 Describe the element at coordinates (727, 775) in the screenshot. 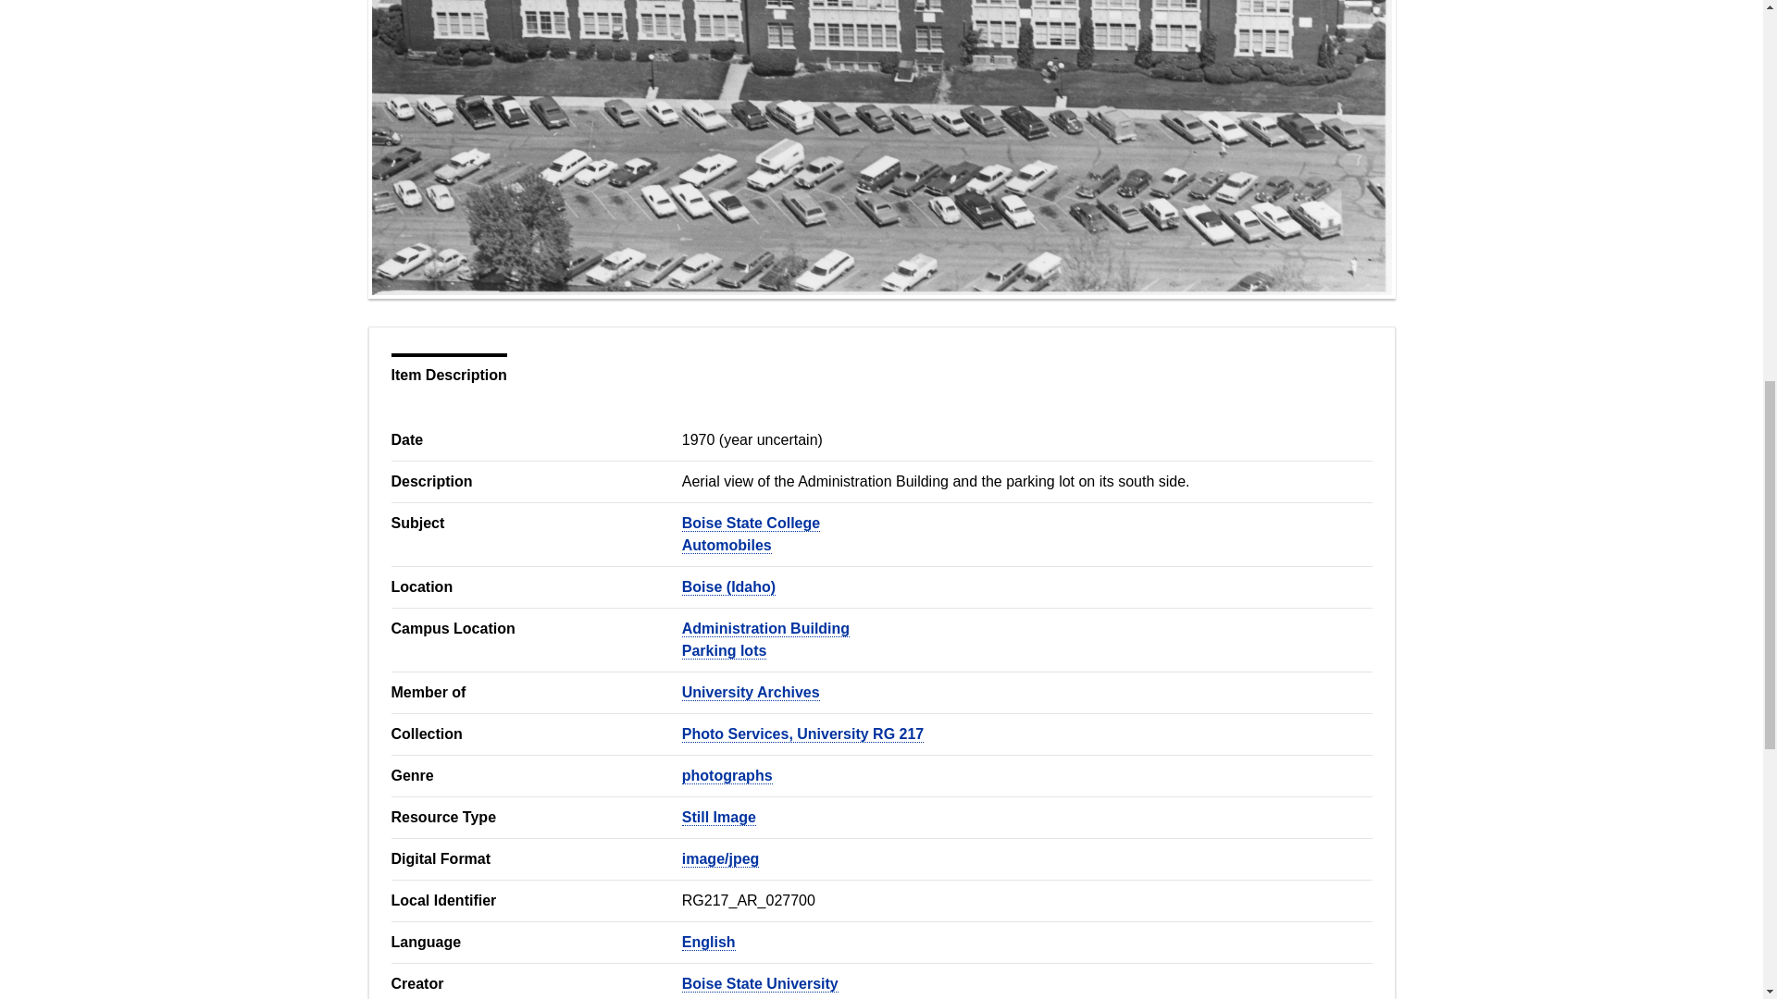

I see `photographs` at that location.